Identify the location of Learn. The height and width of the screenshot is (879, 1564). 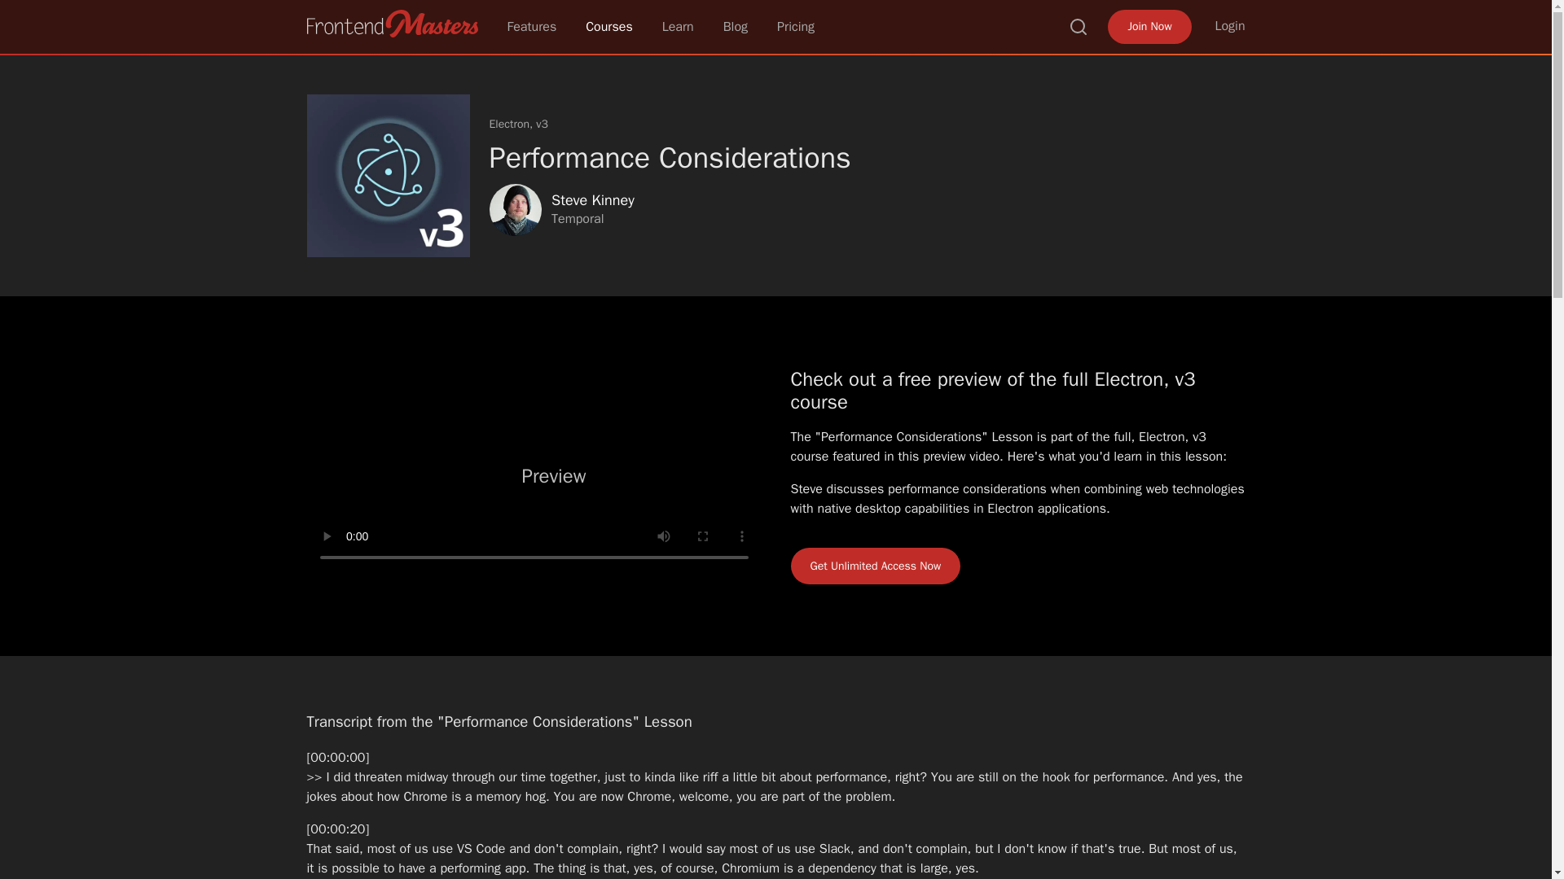
(678, 26).